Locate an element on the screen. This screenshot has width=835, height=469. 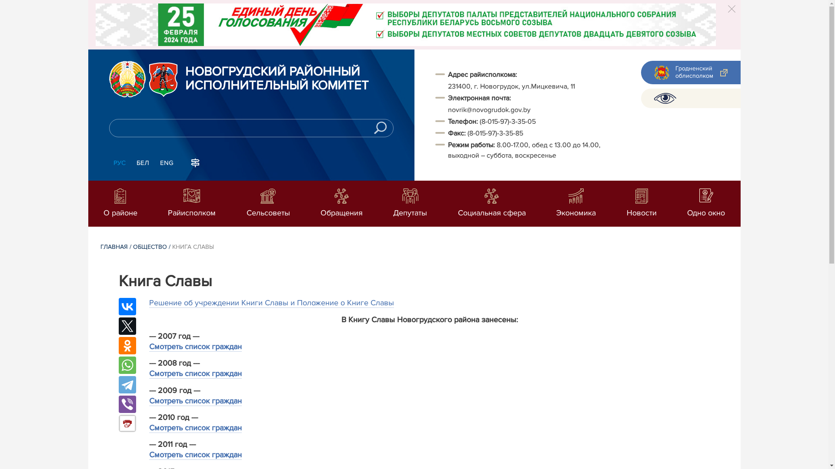
Viber is located at coordinates (127, 404).